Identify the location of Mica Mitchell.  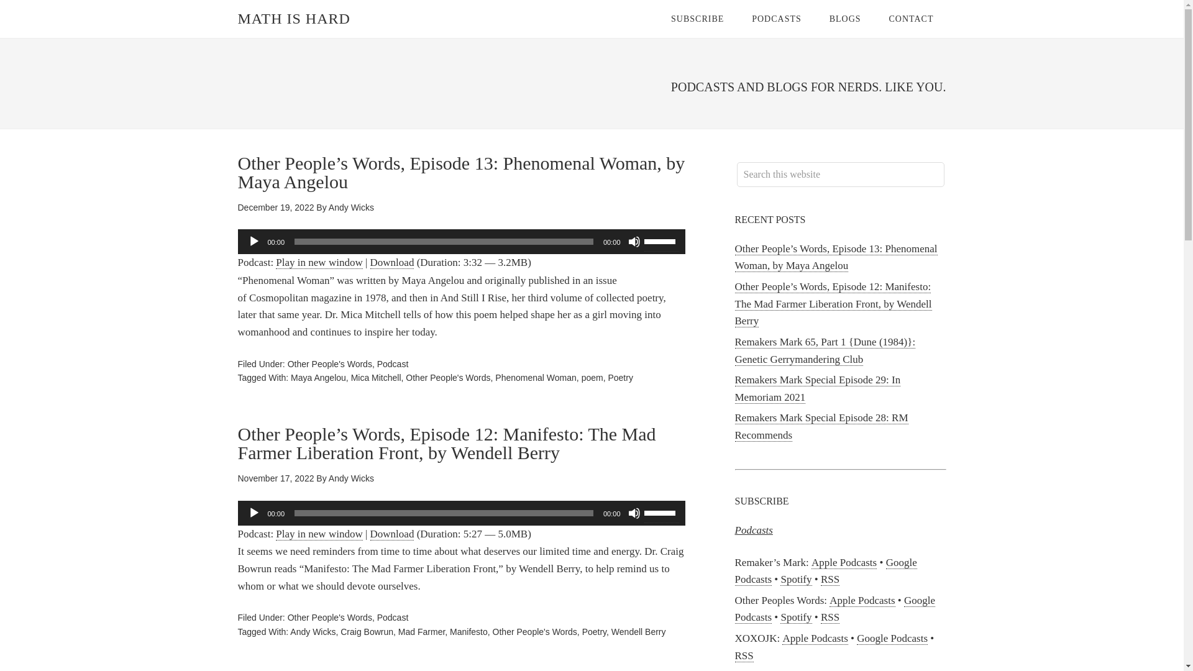
(375, 378).